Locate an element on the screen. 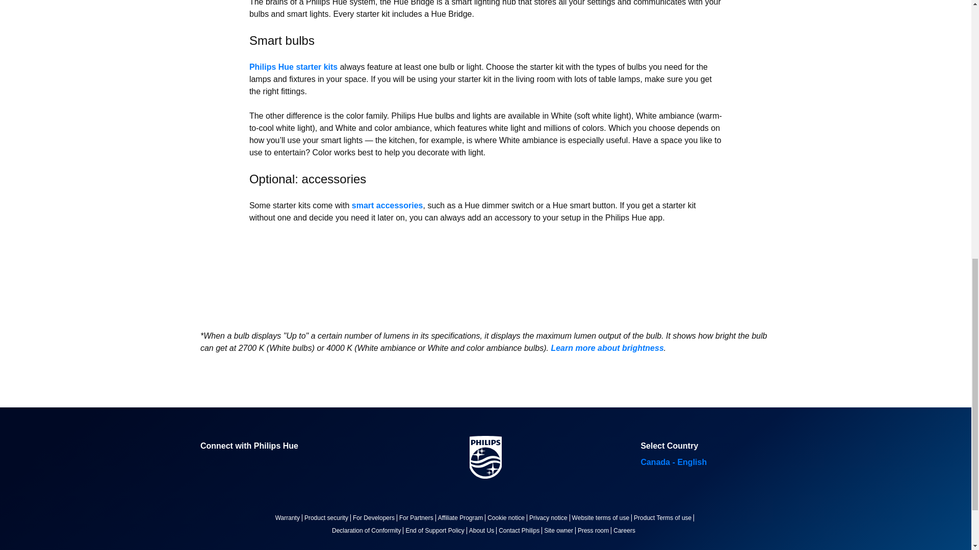 This screenshot has width=979, height=550. Product Terms of use is located at coordinates (665, 517).